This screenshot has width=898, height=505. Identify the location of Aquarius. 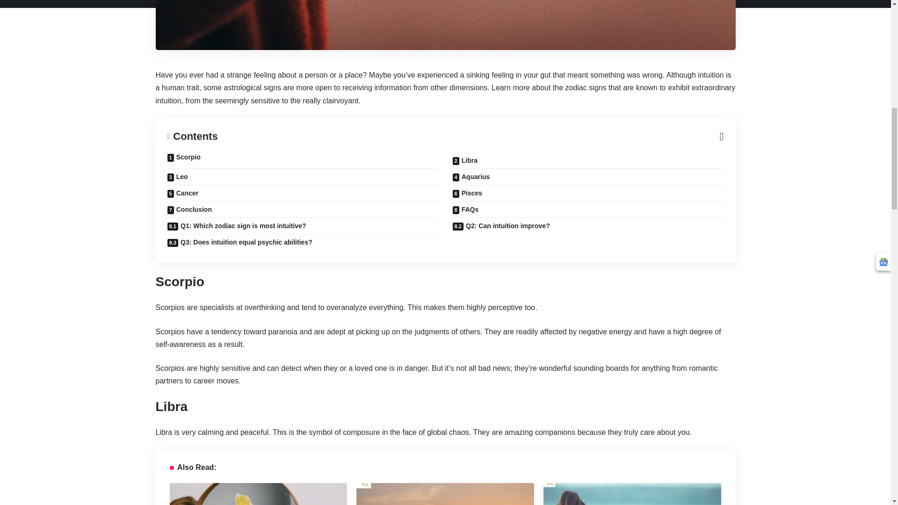
(588, 177).